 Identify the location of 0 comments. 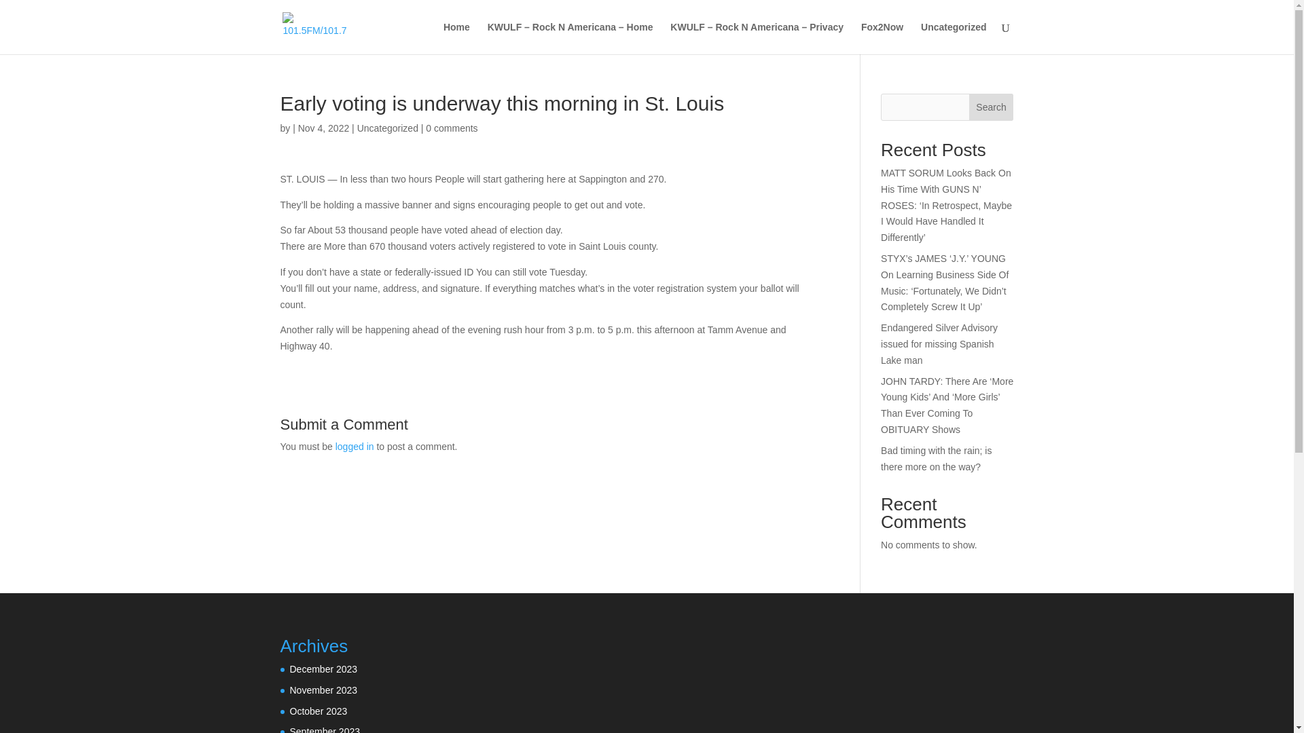
(451, 128).